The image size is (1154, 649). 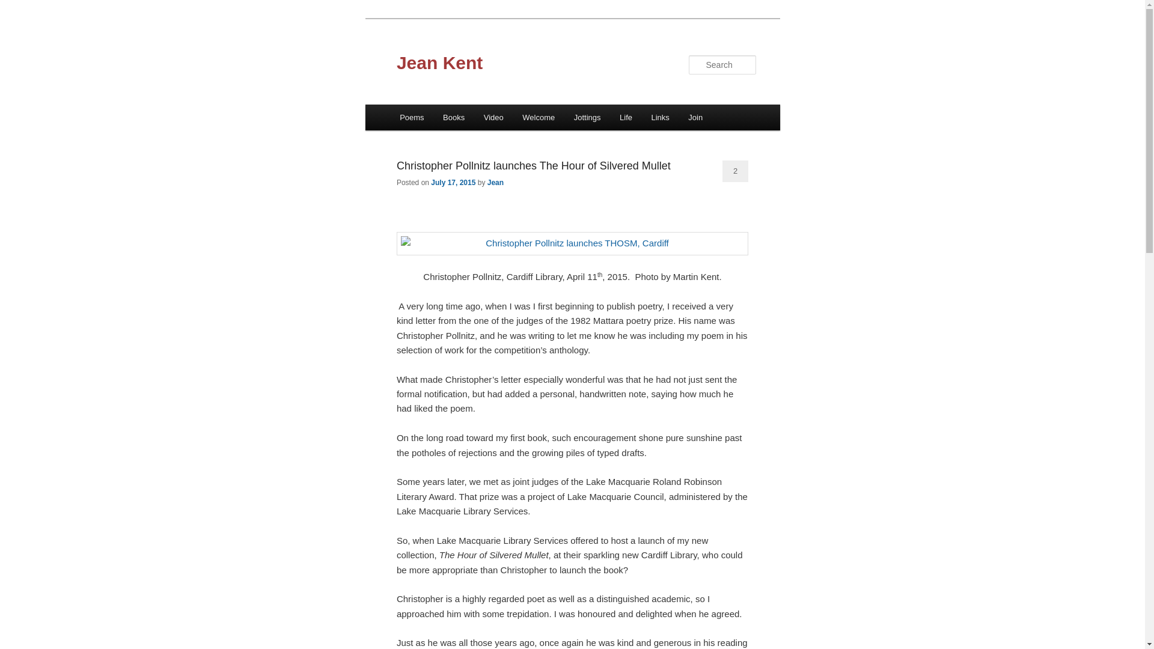 What do you see at coordinates (454, 118) in the screenshot?
I see `Books` at bounding box center [454, 118].